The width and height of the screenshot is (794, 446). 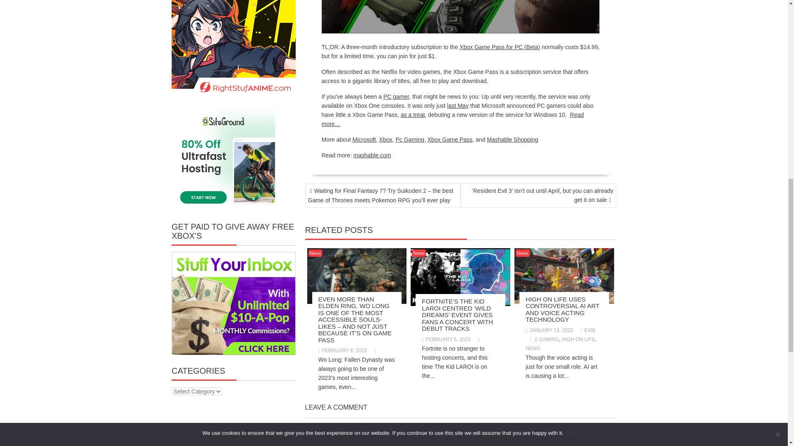 What do you see at coordinates (450, 140) in the screenshot?
I see `Xbox Game Pass` at bounding box center [450, 140].